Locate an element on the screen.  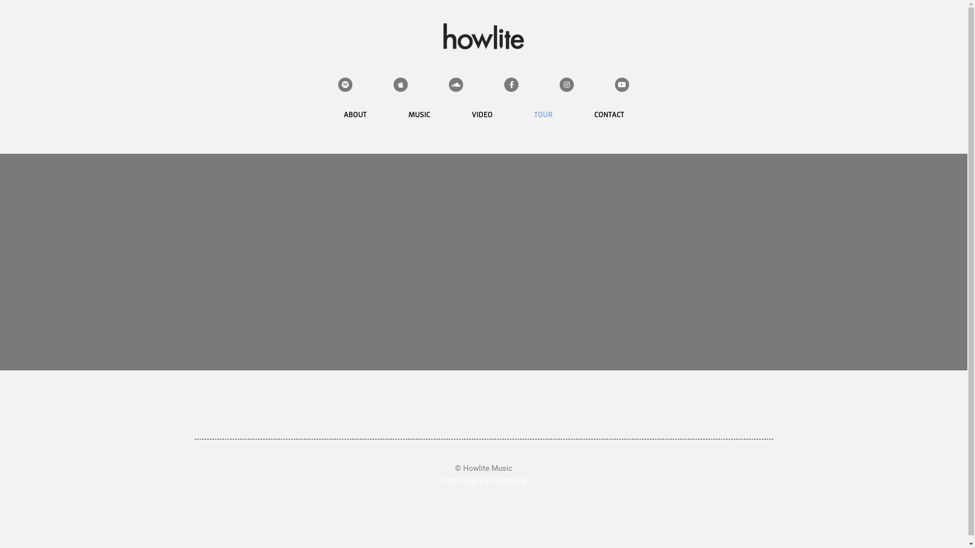
Digital Agency Melbourne is located at coordinates (483, 481).